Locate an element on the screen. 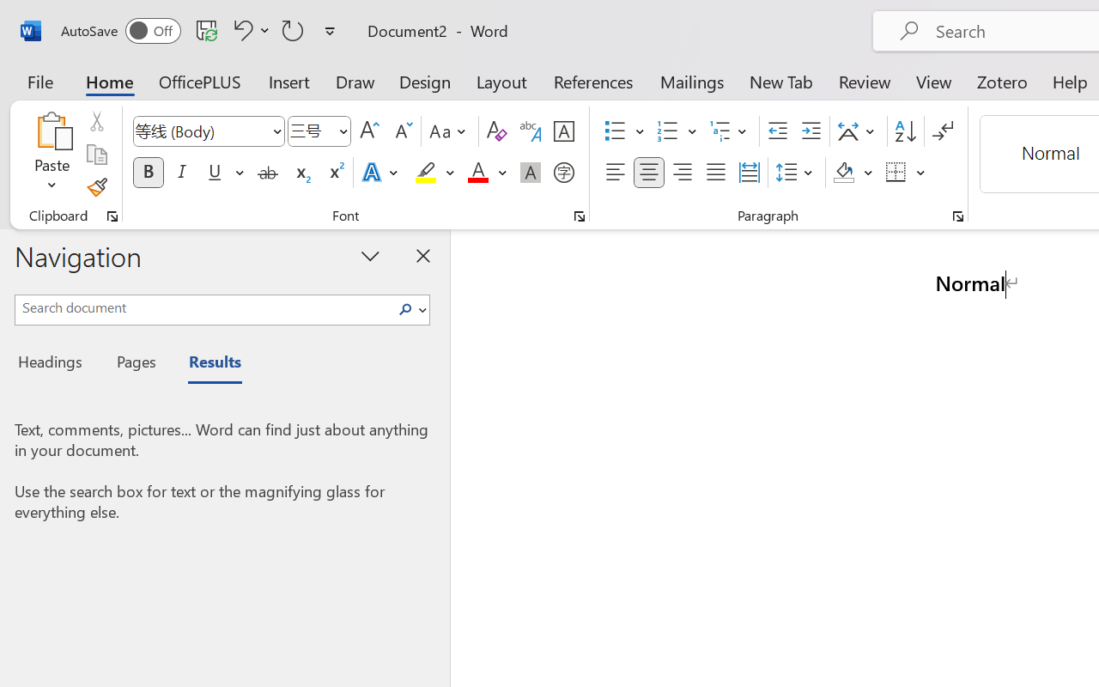  Text Highlight Color is located at coordinates (434, 173).